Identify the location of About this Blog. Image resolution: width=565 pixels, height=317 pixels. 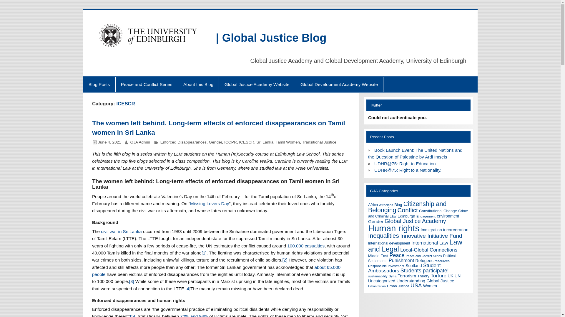
(198, 85).